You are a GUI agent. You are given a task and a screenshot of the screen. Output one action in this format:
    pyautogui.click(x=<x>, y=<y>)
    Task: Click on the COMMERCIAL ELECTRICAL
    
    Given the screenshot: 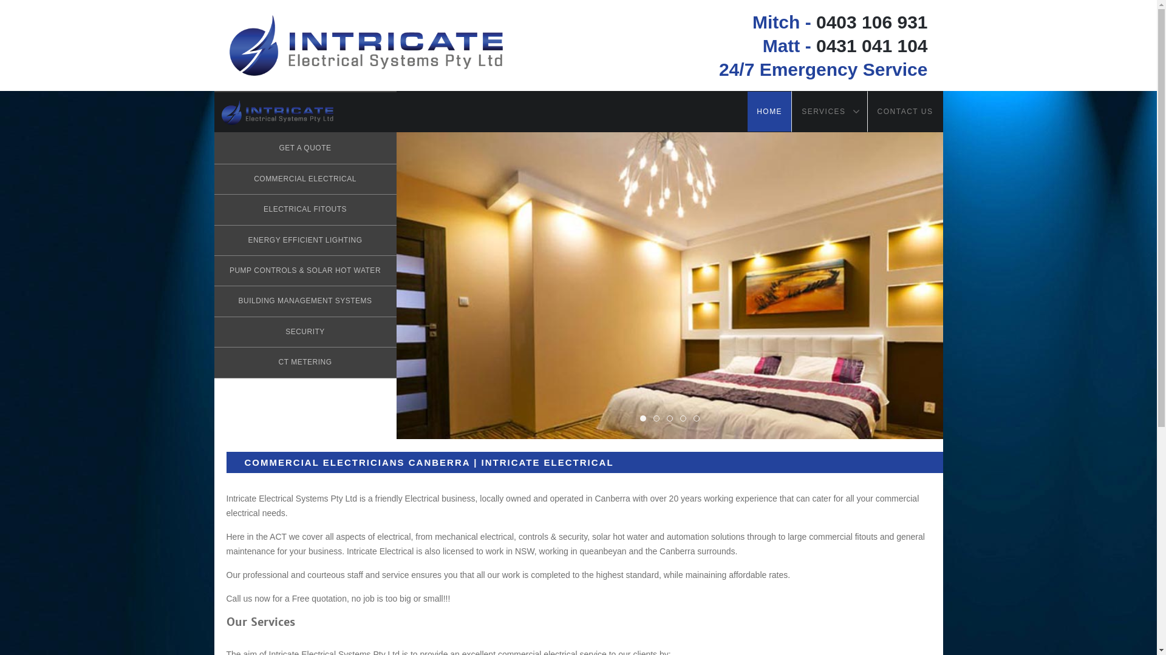 What is the action you would take?
    pyautogui.click(x=305, y=180)
    